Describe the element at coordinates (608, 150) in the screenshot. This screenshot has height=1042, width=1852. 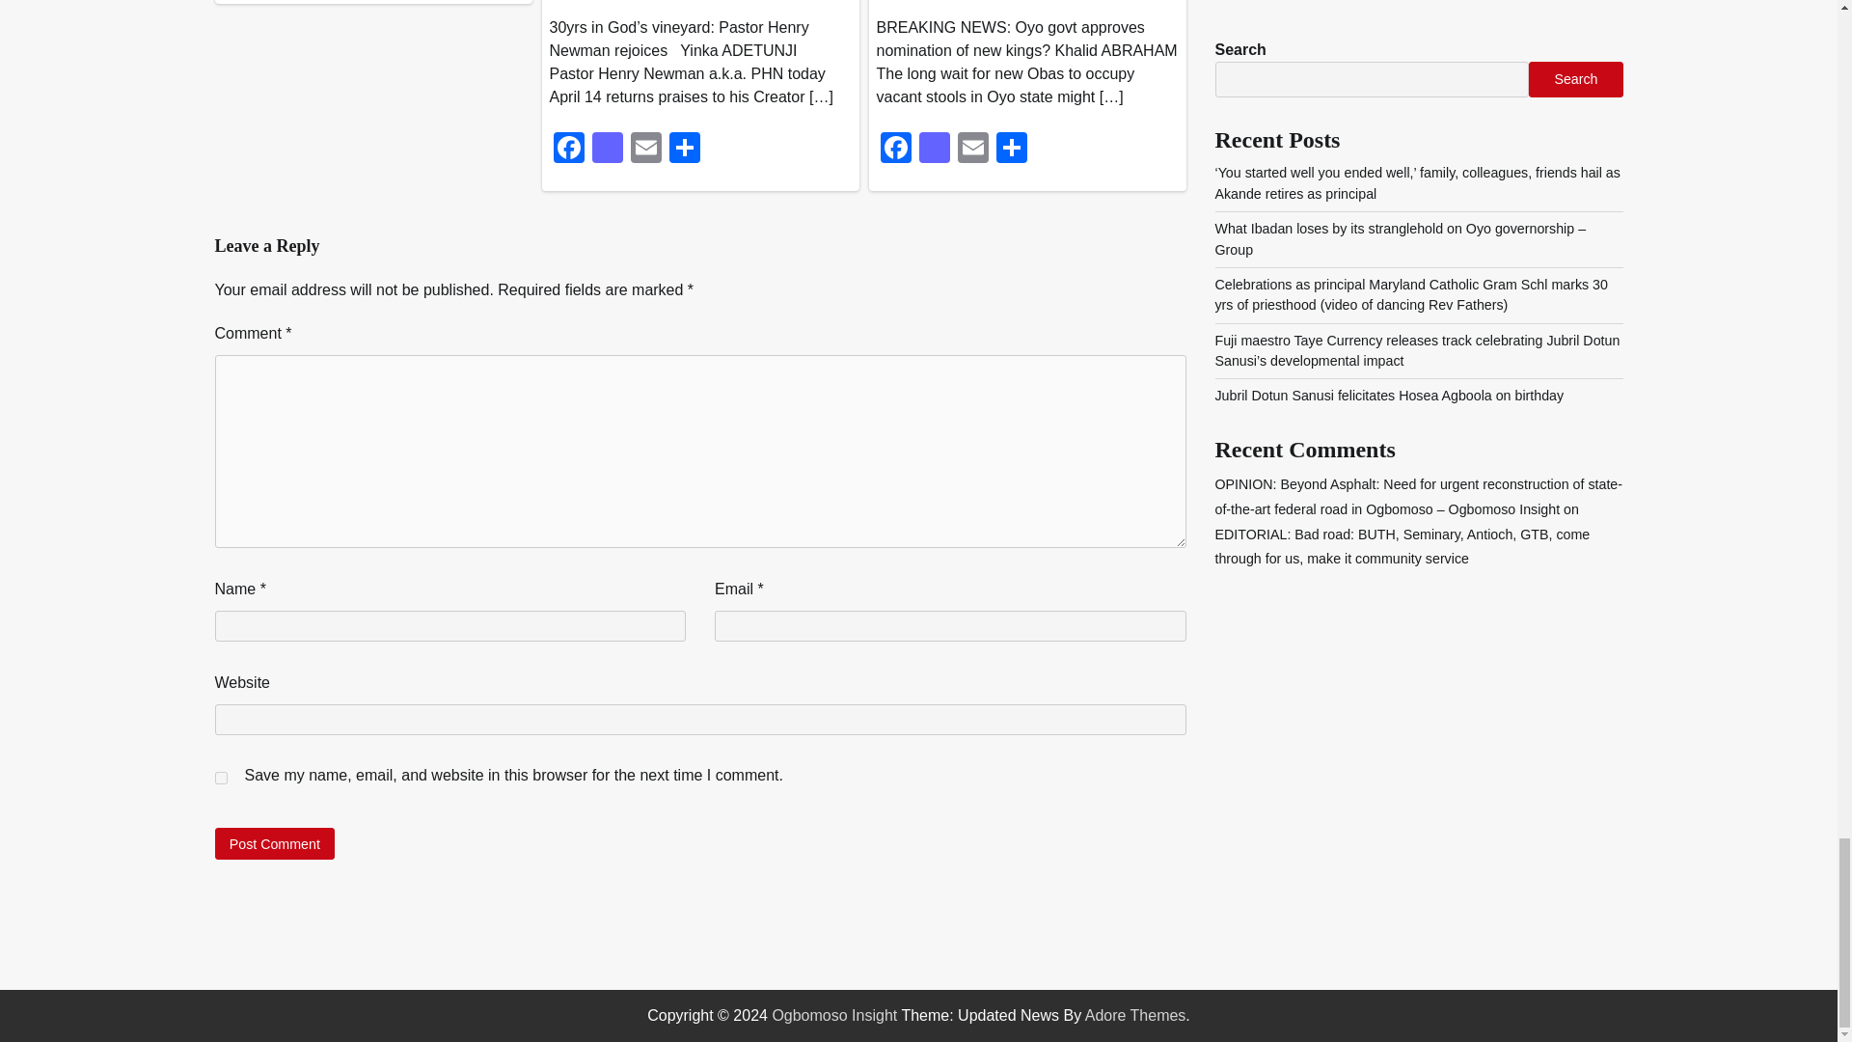
I see `Mastodon` at that location.